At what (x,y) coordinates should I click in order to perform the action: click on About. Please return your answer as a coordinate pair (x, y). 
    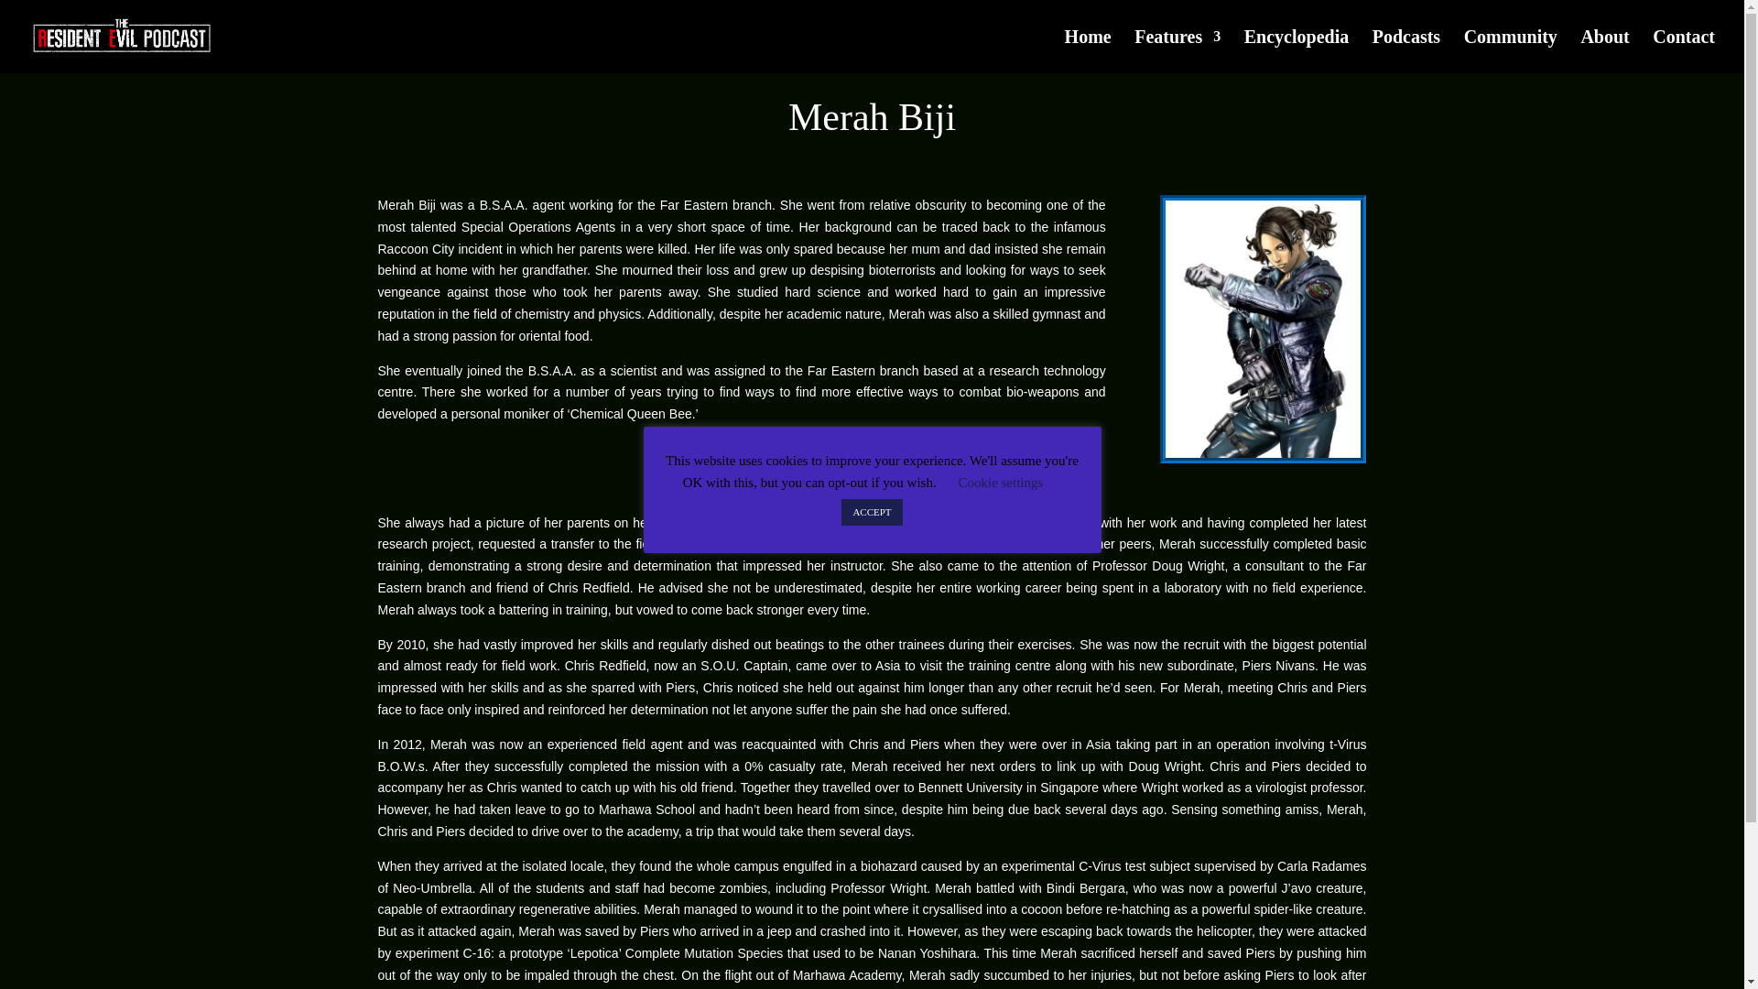
    Looking at the image, I should click on (1604, 51).